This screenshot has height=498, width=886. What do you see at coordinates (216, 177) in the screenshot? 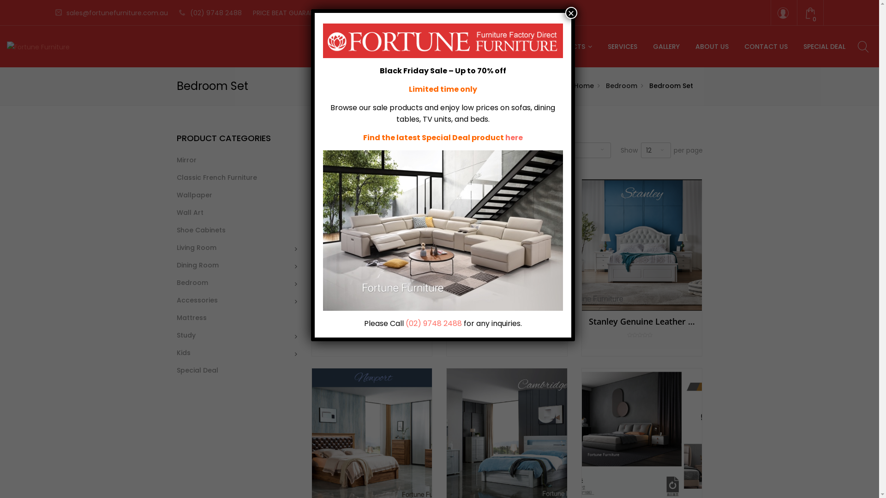
I see `Classic French Furniture` at bounding box center [216, 177].